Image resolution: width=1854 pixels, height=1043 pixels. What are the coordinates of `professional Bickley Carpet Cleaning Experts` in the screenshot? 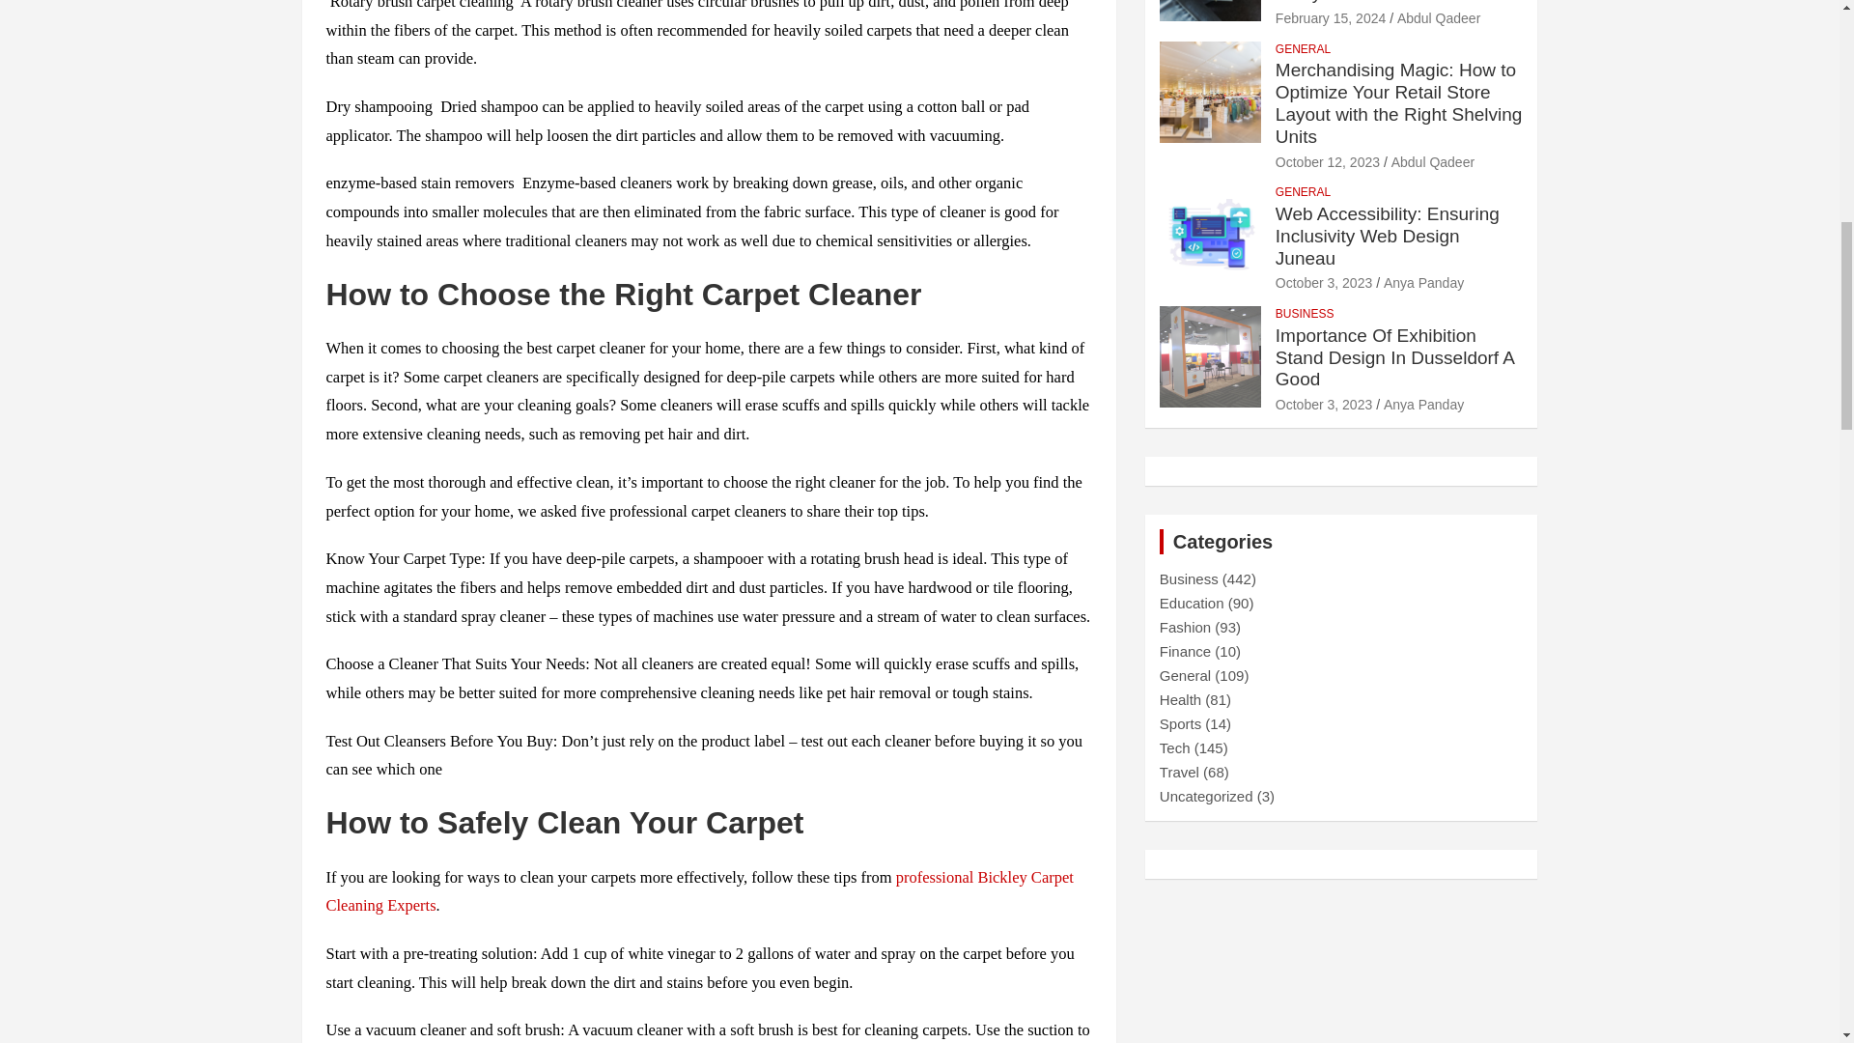 It's located at (699, 891).